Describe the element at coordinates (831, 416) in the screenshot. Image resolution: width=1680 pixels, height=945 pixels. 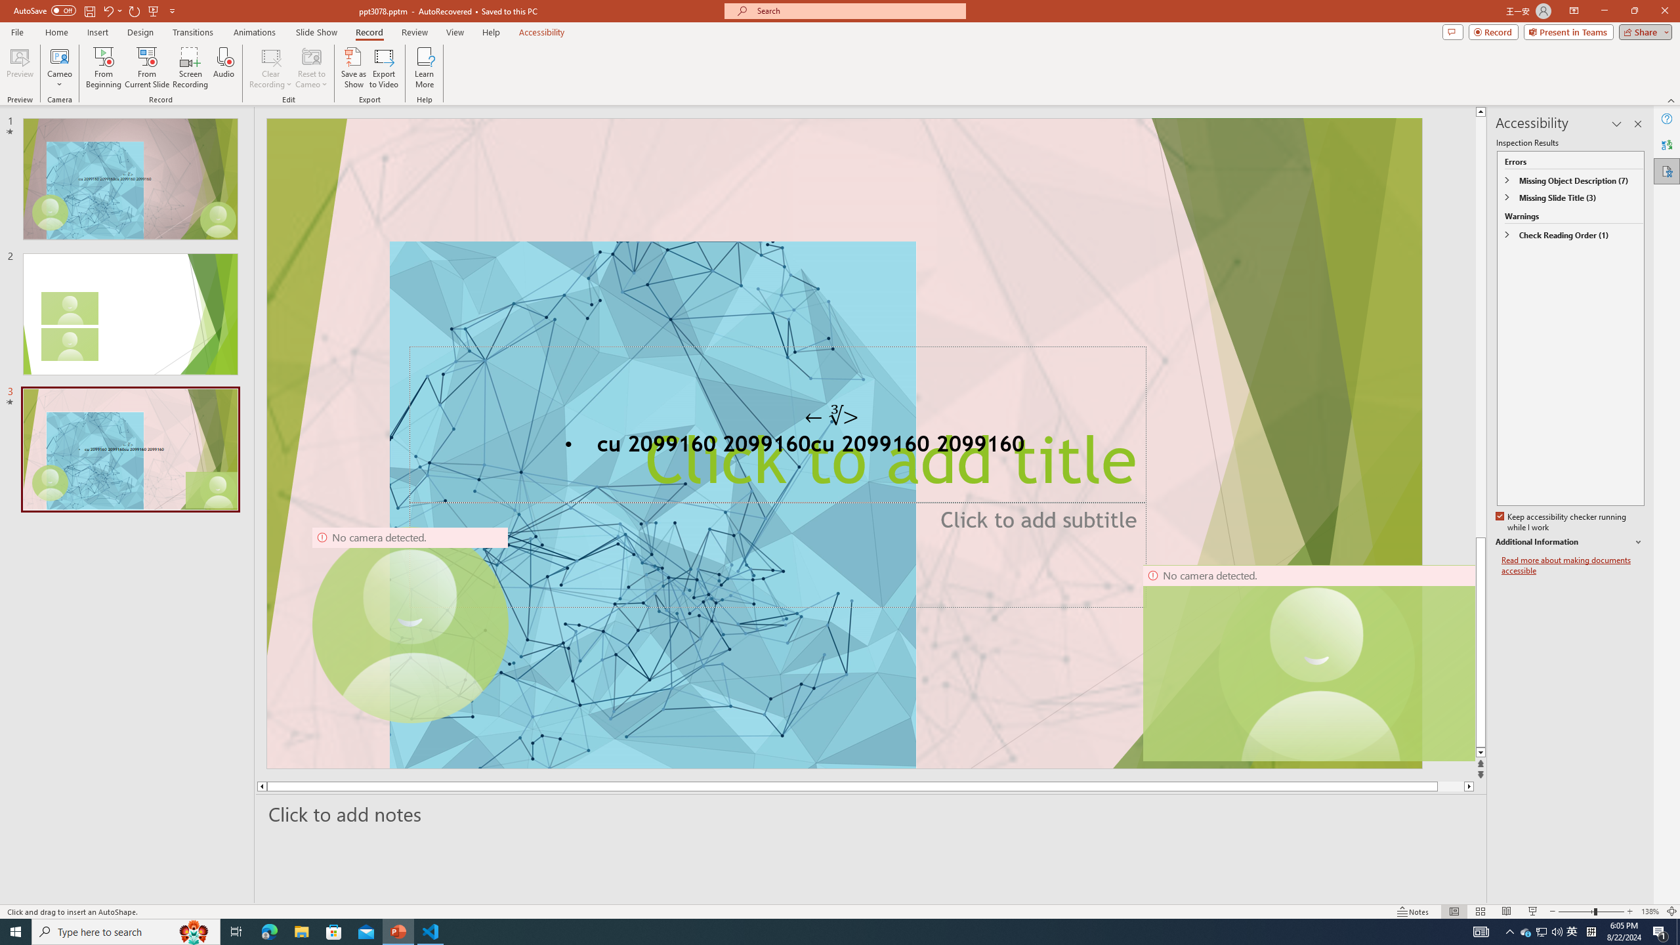
I see `TextBox 7` at that location.